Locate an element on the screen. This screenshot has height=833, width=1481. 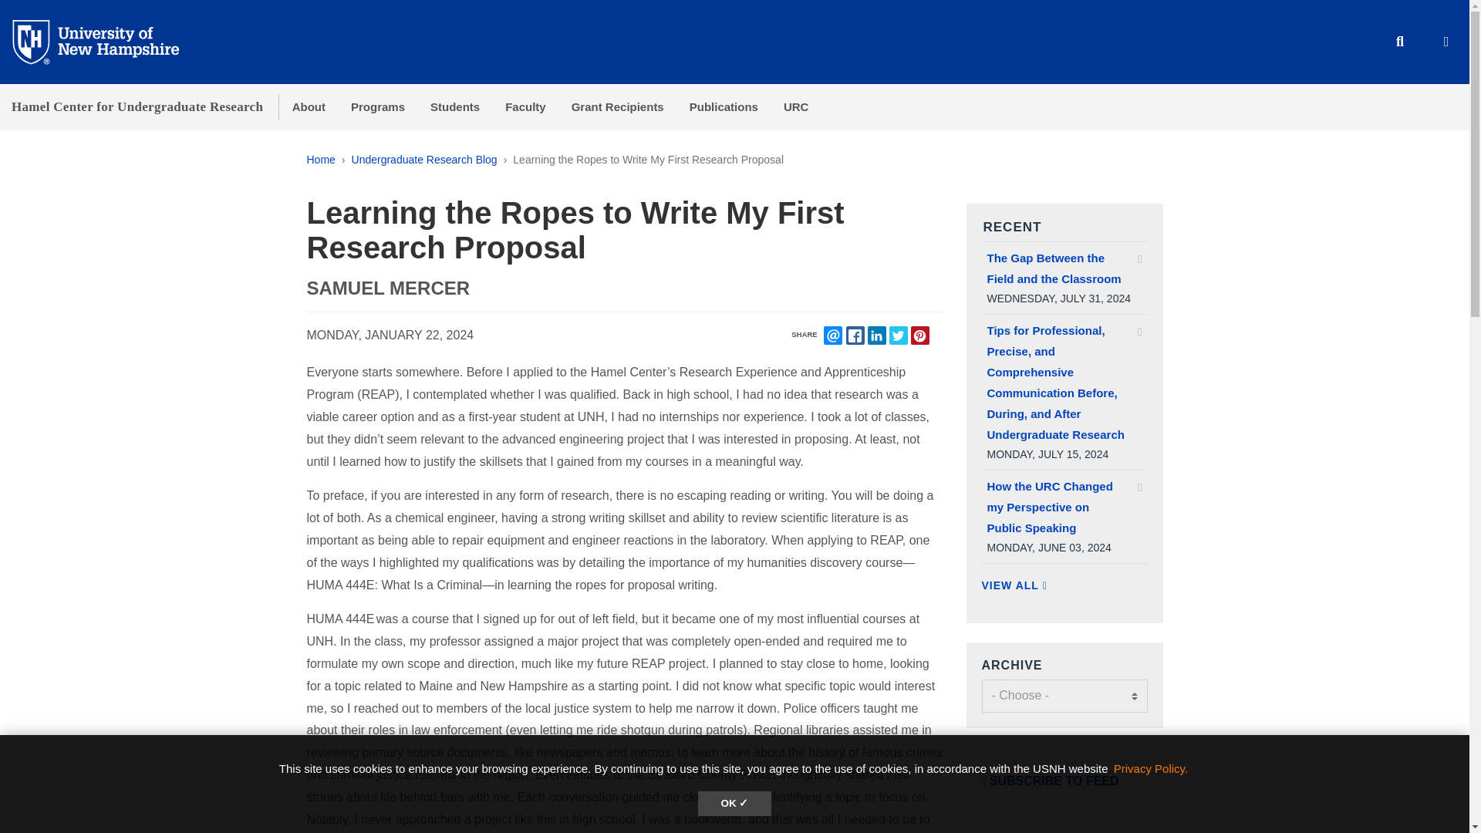
Grant Recipients is located at coordinates (617, 106).